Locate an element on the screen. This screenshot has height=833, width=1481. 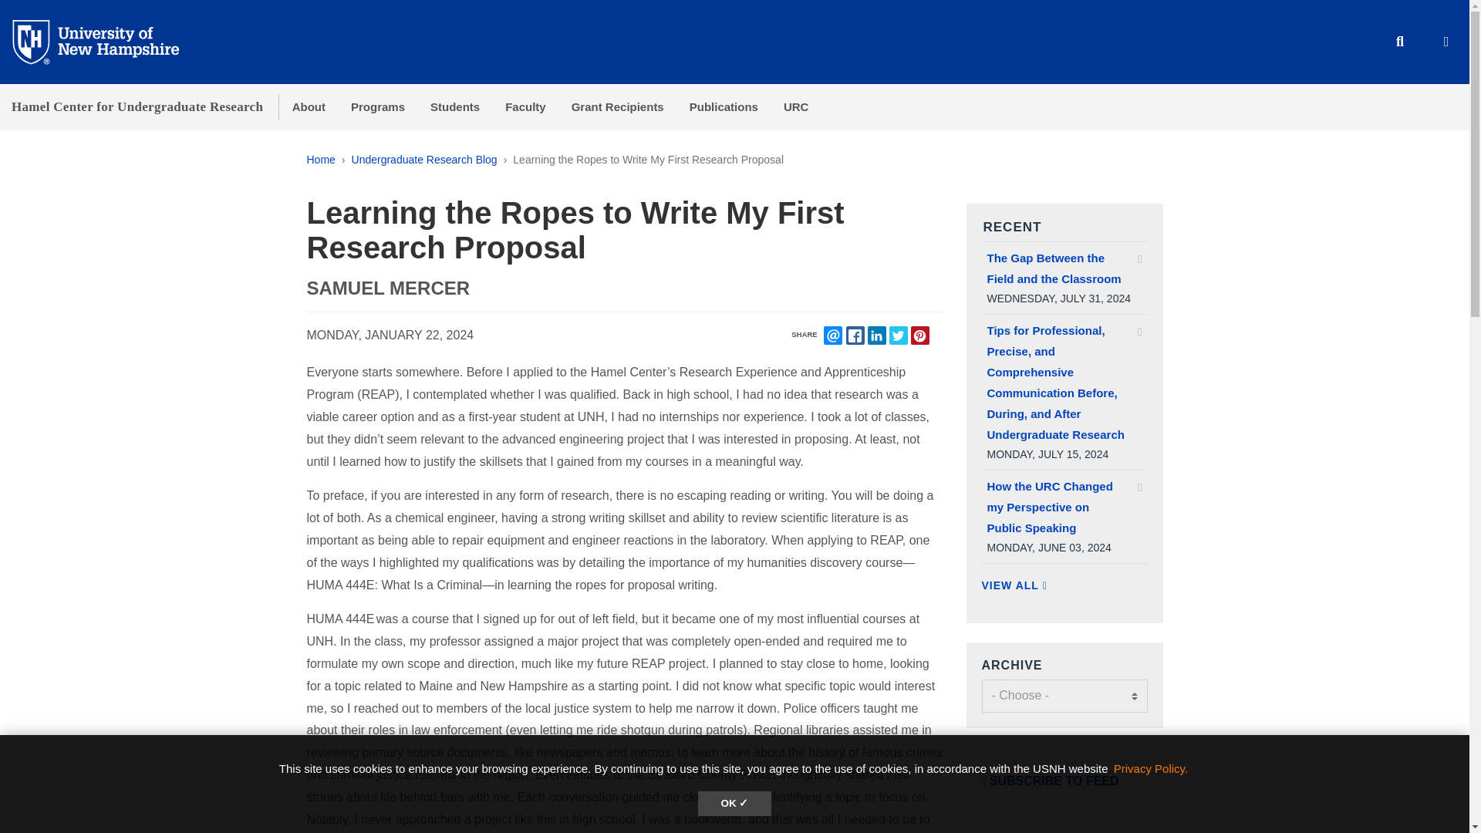
Grant Recipients is located at coordinates (617, 106).